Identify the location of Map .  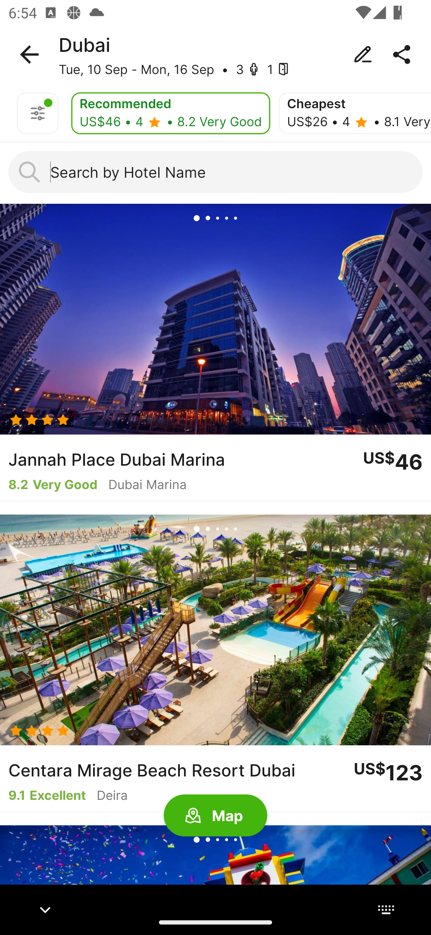
(215, 816).